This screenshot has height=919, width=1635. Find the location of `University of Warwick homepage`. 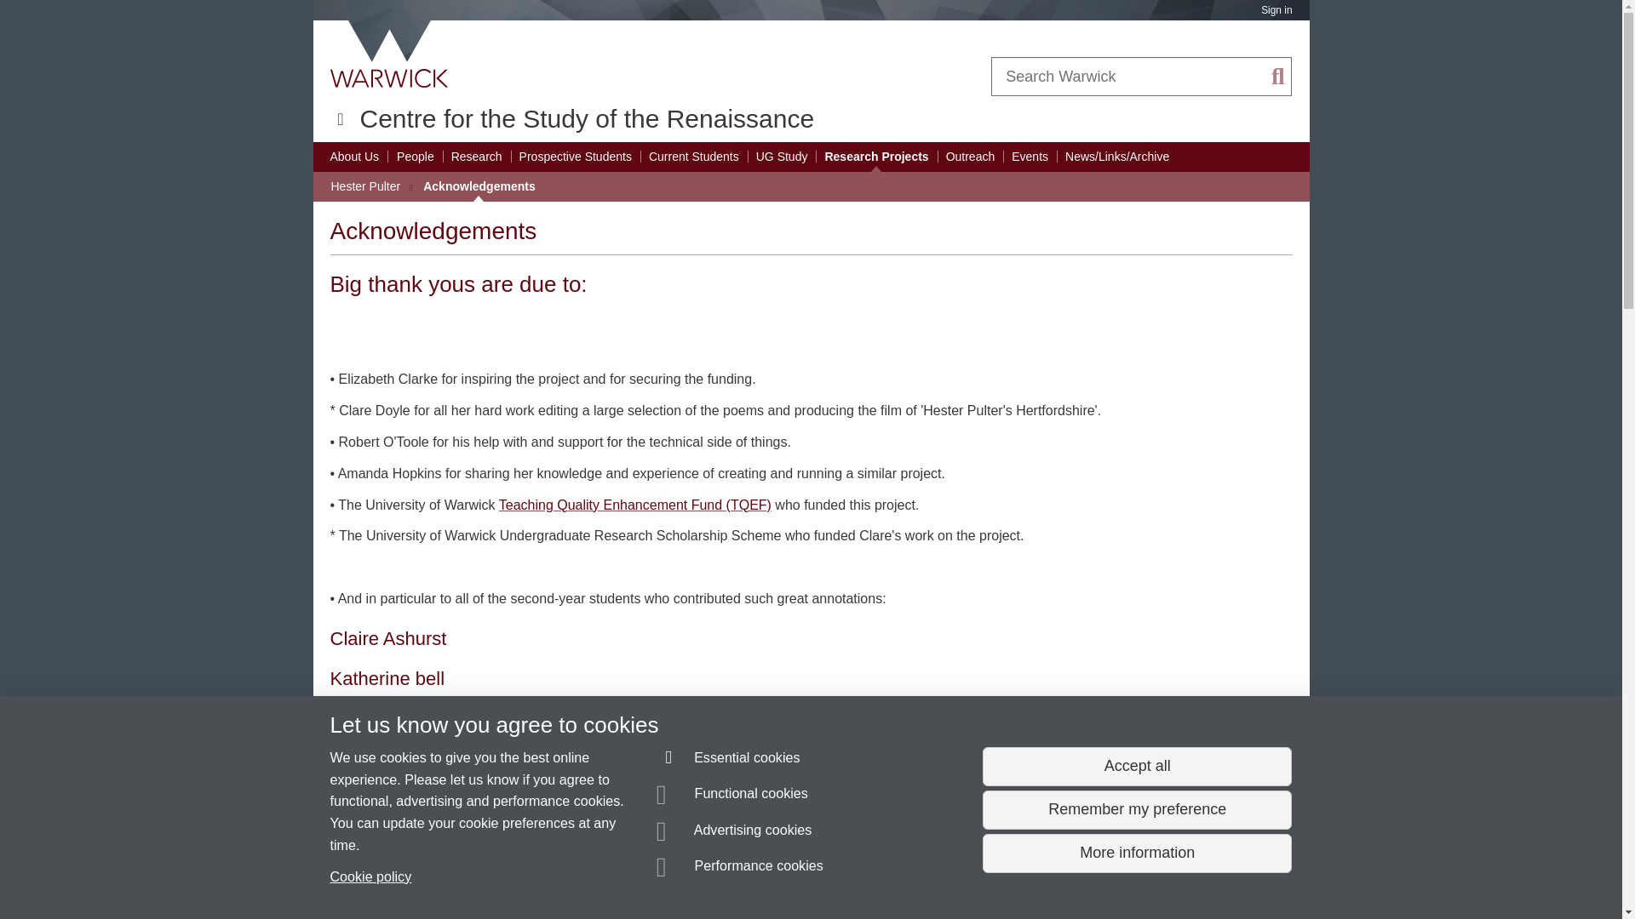

University of Warwick homepage is located at coordinates (390, 54).